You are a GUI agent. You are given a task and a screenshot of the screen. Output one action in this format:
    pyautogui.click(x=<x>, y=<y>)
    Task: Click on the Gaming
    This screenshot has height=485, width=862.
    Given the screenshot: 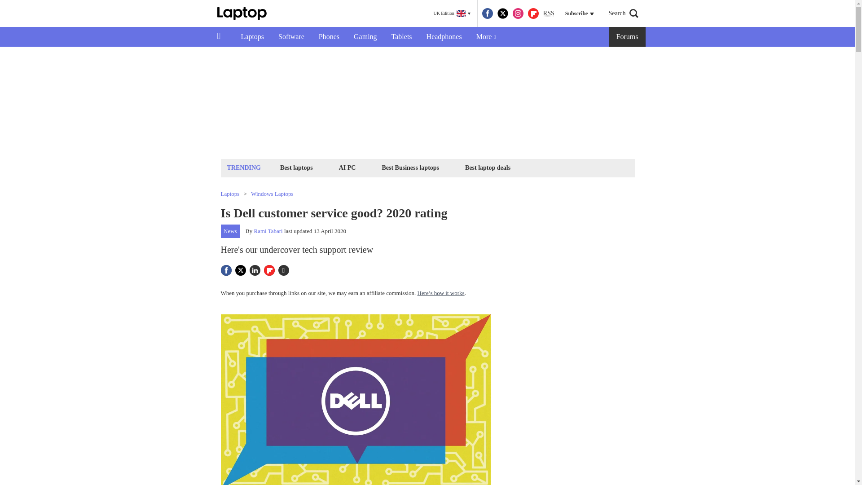 What is the action you would take?
    pyautogui.click(x=365, y=37)
    